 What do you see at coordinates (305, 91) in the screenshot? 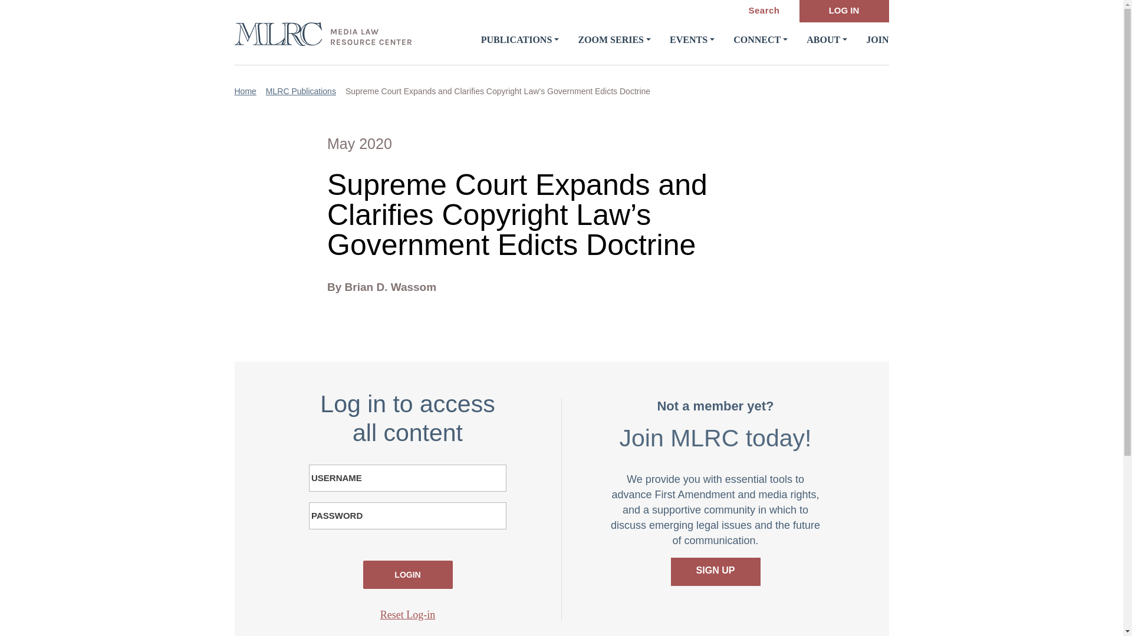
I see `Go to MLRC Publications.` at bounding box center [305, 91].